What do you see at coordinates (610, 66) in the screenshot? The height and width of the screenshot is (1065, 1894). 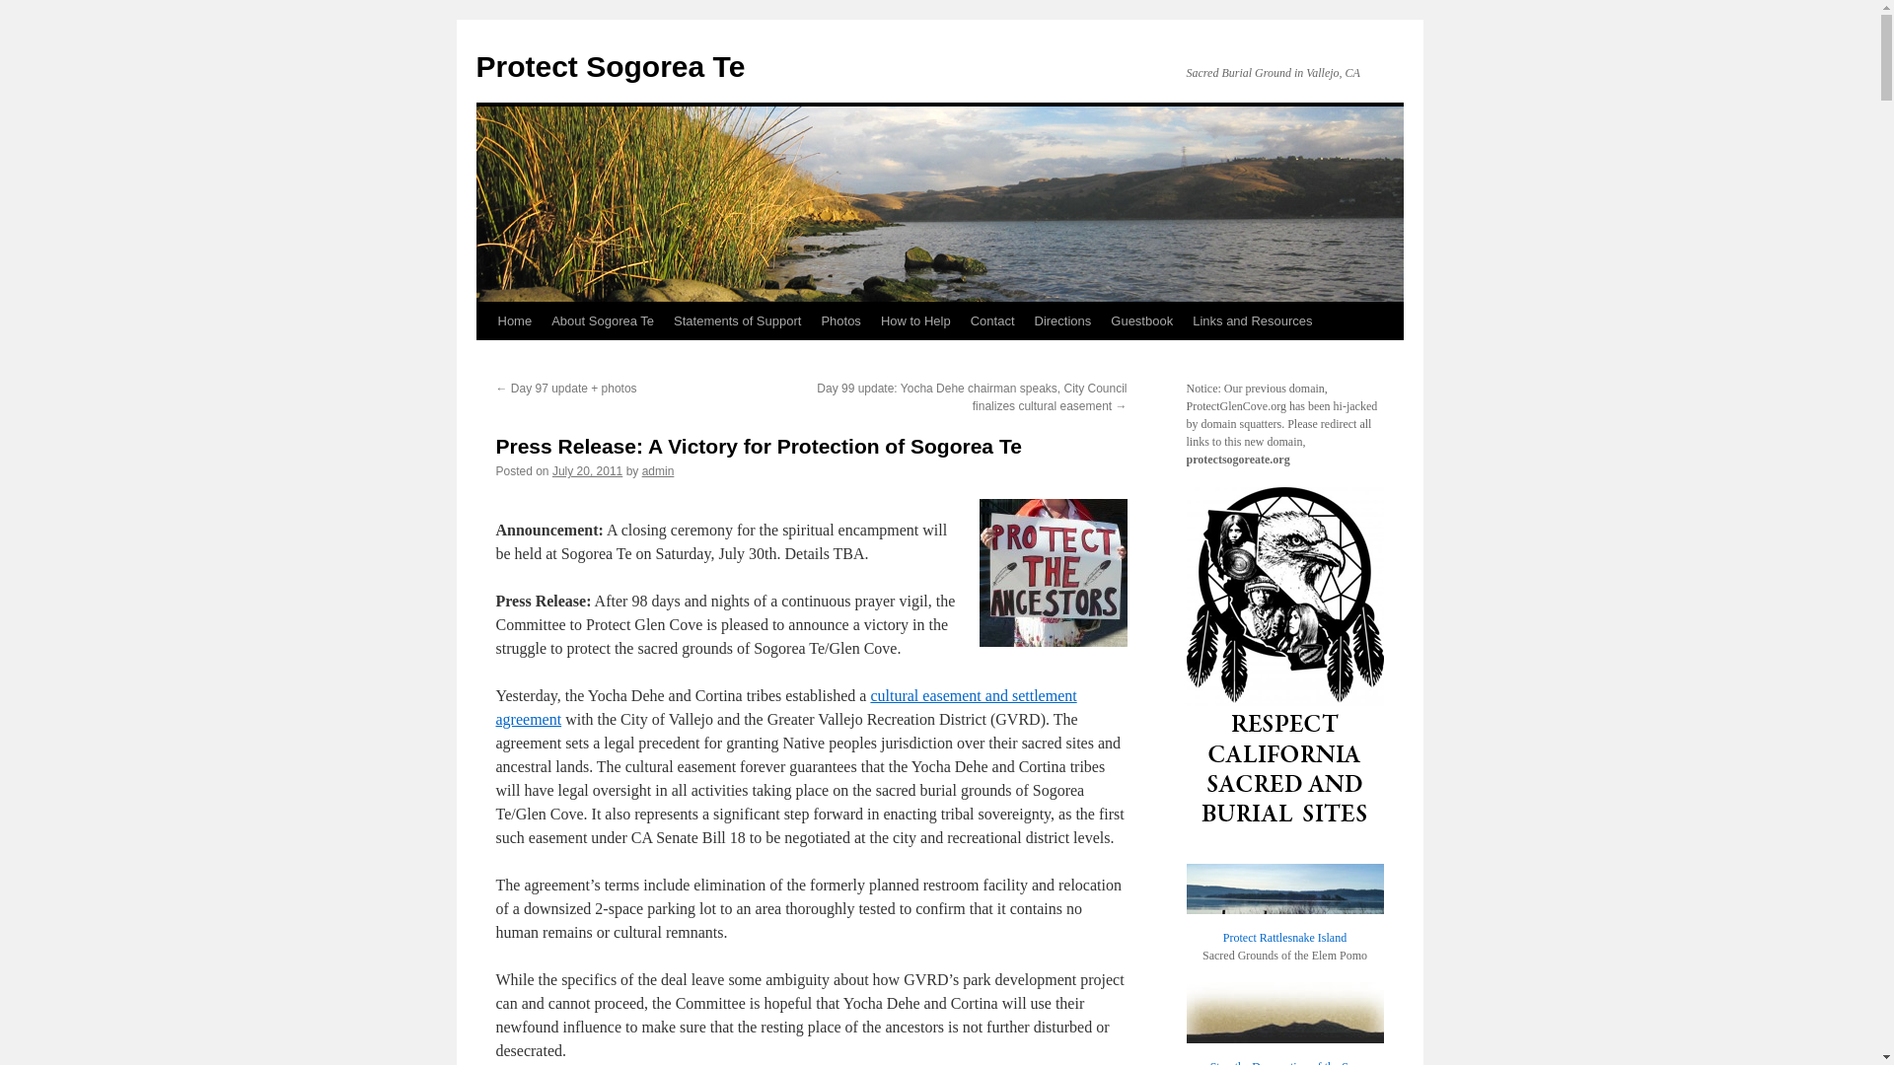 I see `Protect Sogorea Te` at bounding box center [610, 66].